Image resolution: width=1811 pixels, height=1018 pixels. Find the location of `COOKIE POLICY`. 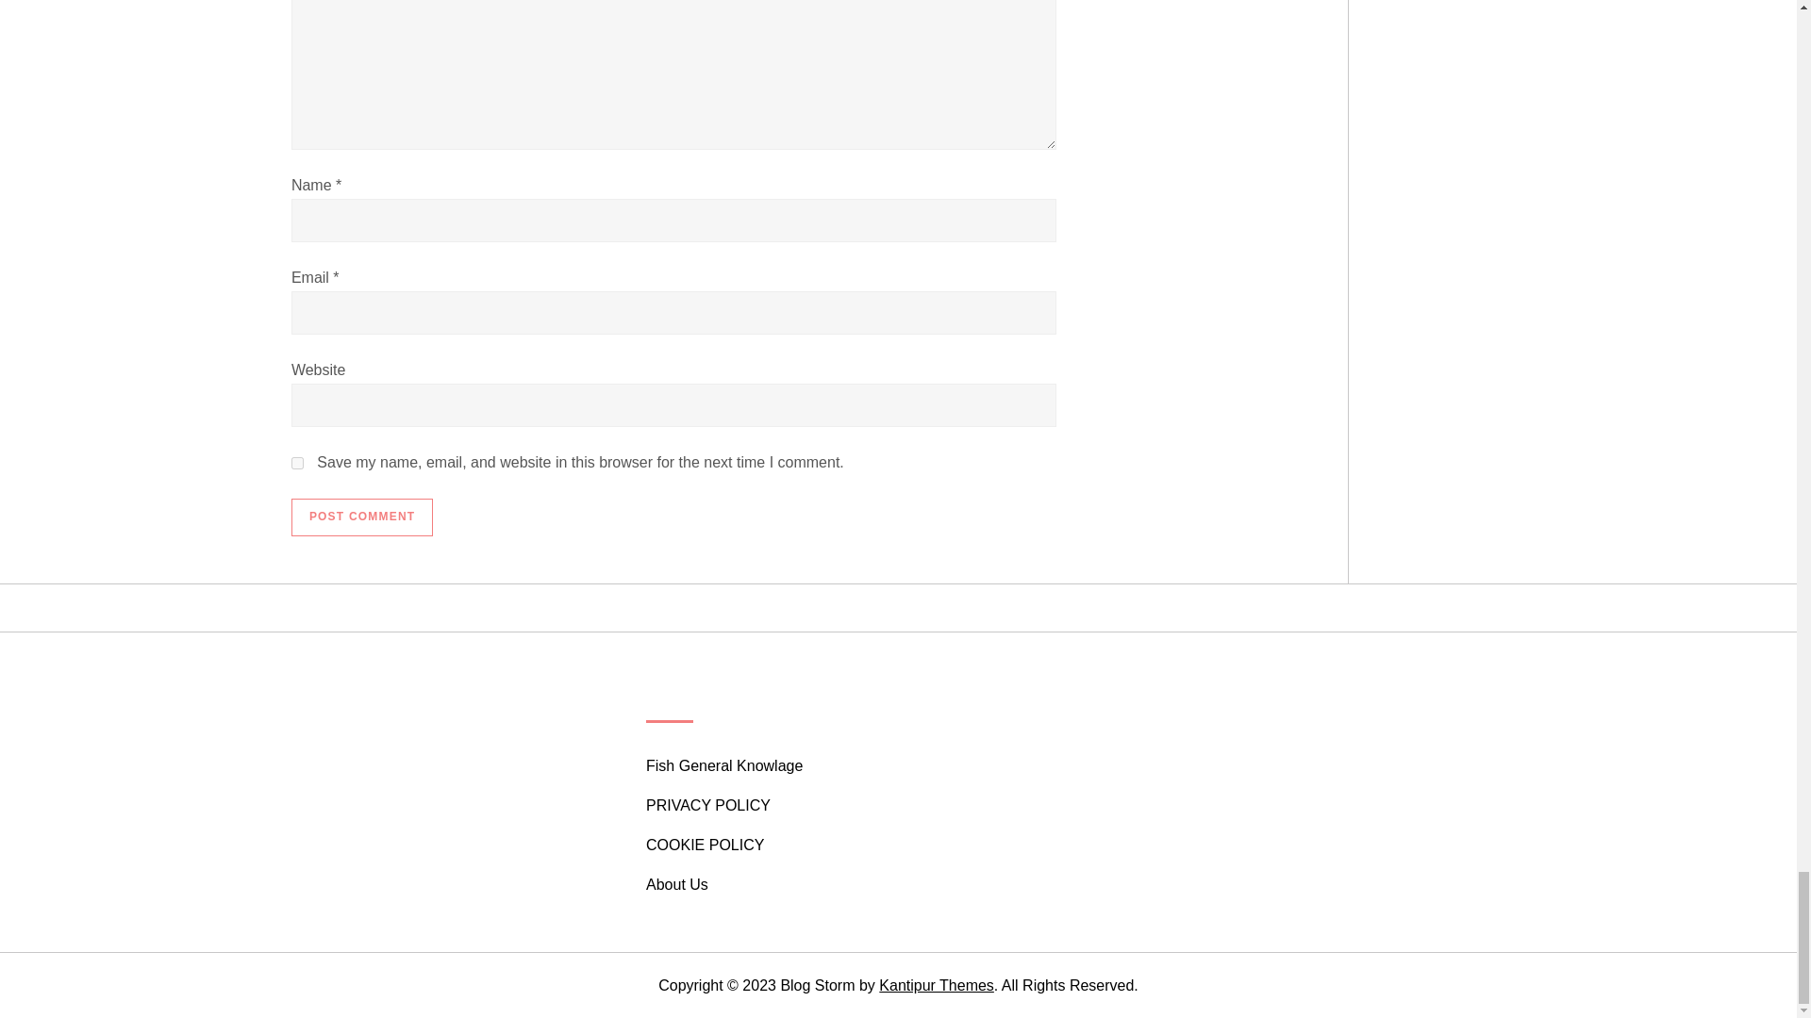

COOKIE POLICY is located at coordinates (706, 846).